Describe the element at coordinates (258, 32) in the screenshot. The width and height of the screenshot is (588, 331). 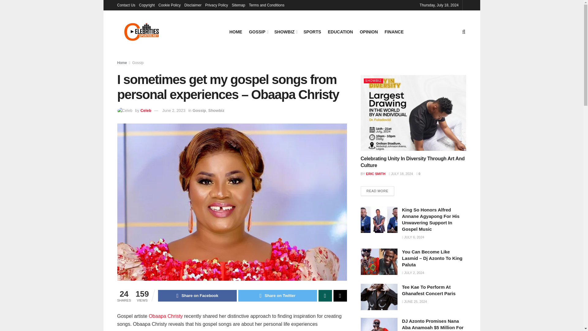
I see `GOSSIP` at that location.